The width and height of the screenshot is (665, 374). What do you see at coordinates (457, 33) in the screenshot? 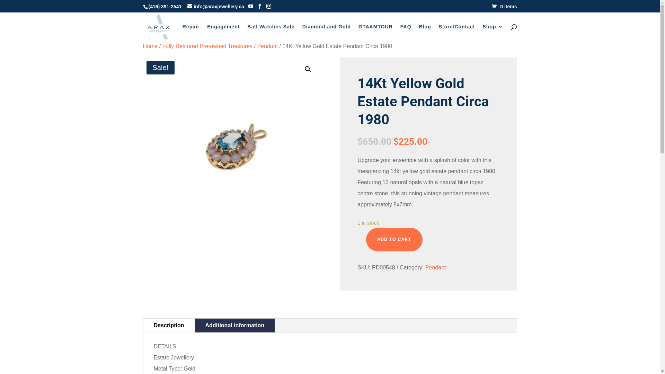
I see `Store/Contact` at bounding box center [457, 33].